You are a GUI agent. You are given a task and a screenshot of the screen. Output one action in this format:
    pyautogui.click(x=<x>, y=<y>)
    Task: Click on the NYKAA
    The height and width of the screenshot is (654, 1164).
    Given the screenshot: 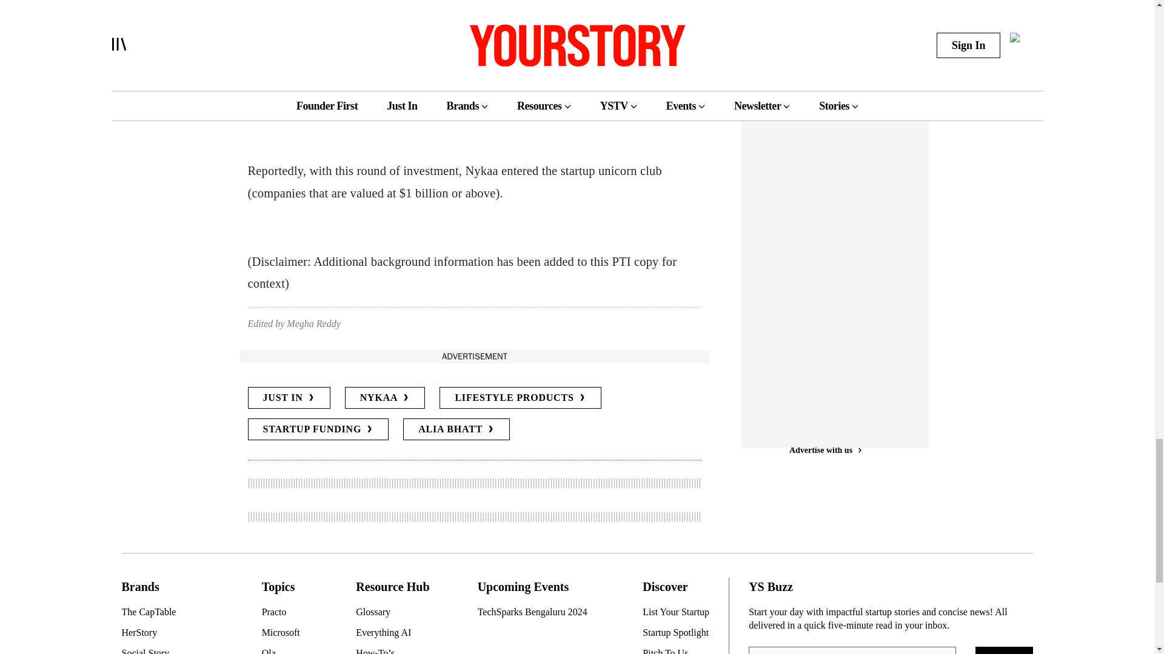 What is the action you would take?
    pyautogui.click(x=385, y=398)
    